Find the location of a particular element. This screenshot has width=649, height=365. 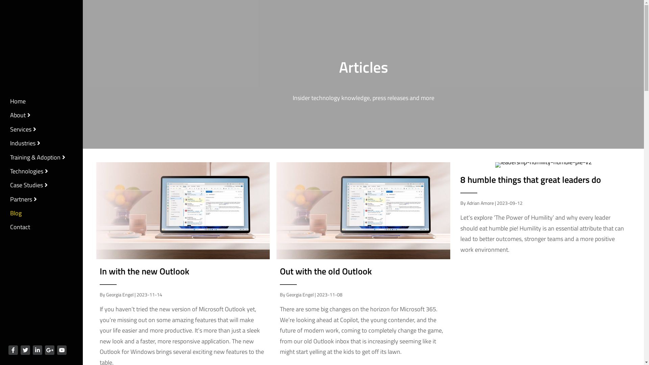

Services is located at coordinates (23, 131).